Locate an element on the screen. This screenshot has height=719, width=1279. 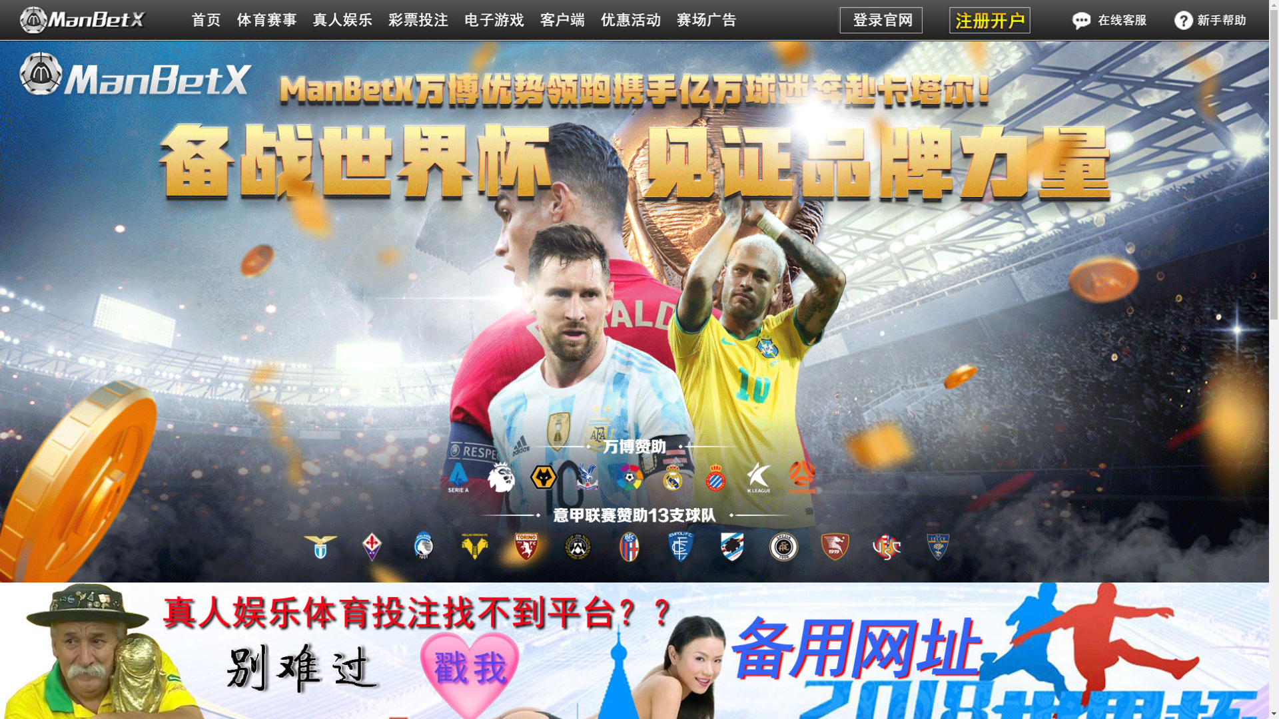
Search is located at coordinates (986, 41).